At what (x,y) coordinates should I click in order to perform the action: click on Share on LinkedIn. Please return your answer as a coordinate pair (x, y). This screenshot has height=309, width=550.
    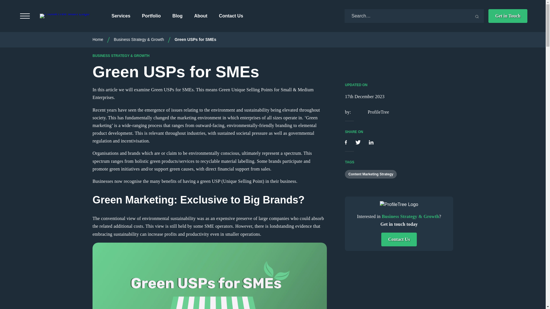
    Looking at the image, I should click on (371, 143).